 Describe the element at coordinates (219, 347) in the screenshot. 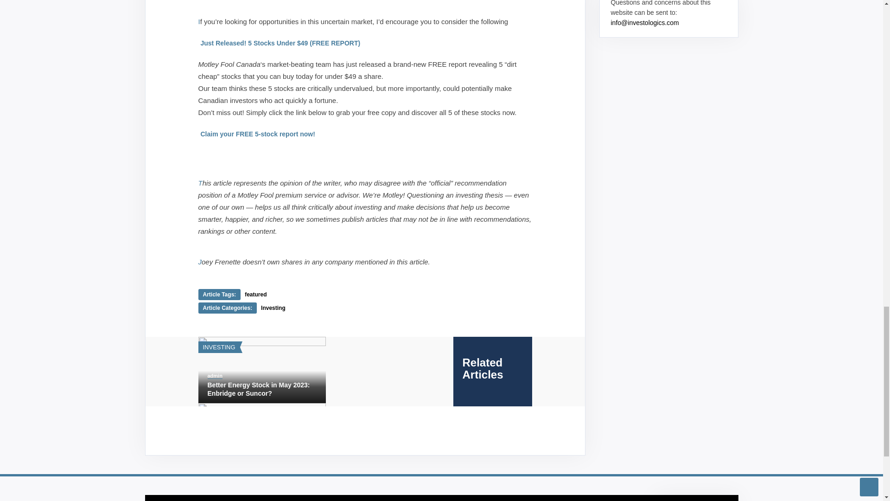

I see `View all posts in Investing` at that location.